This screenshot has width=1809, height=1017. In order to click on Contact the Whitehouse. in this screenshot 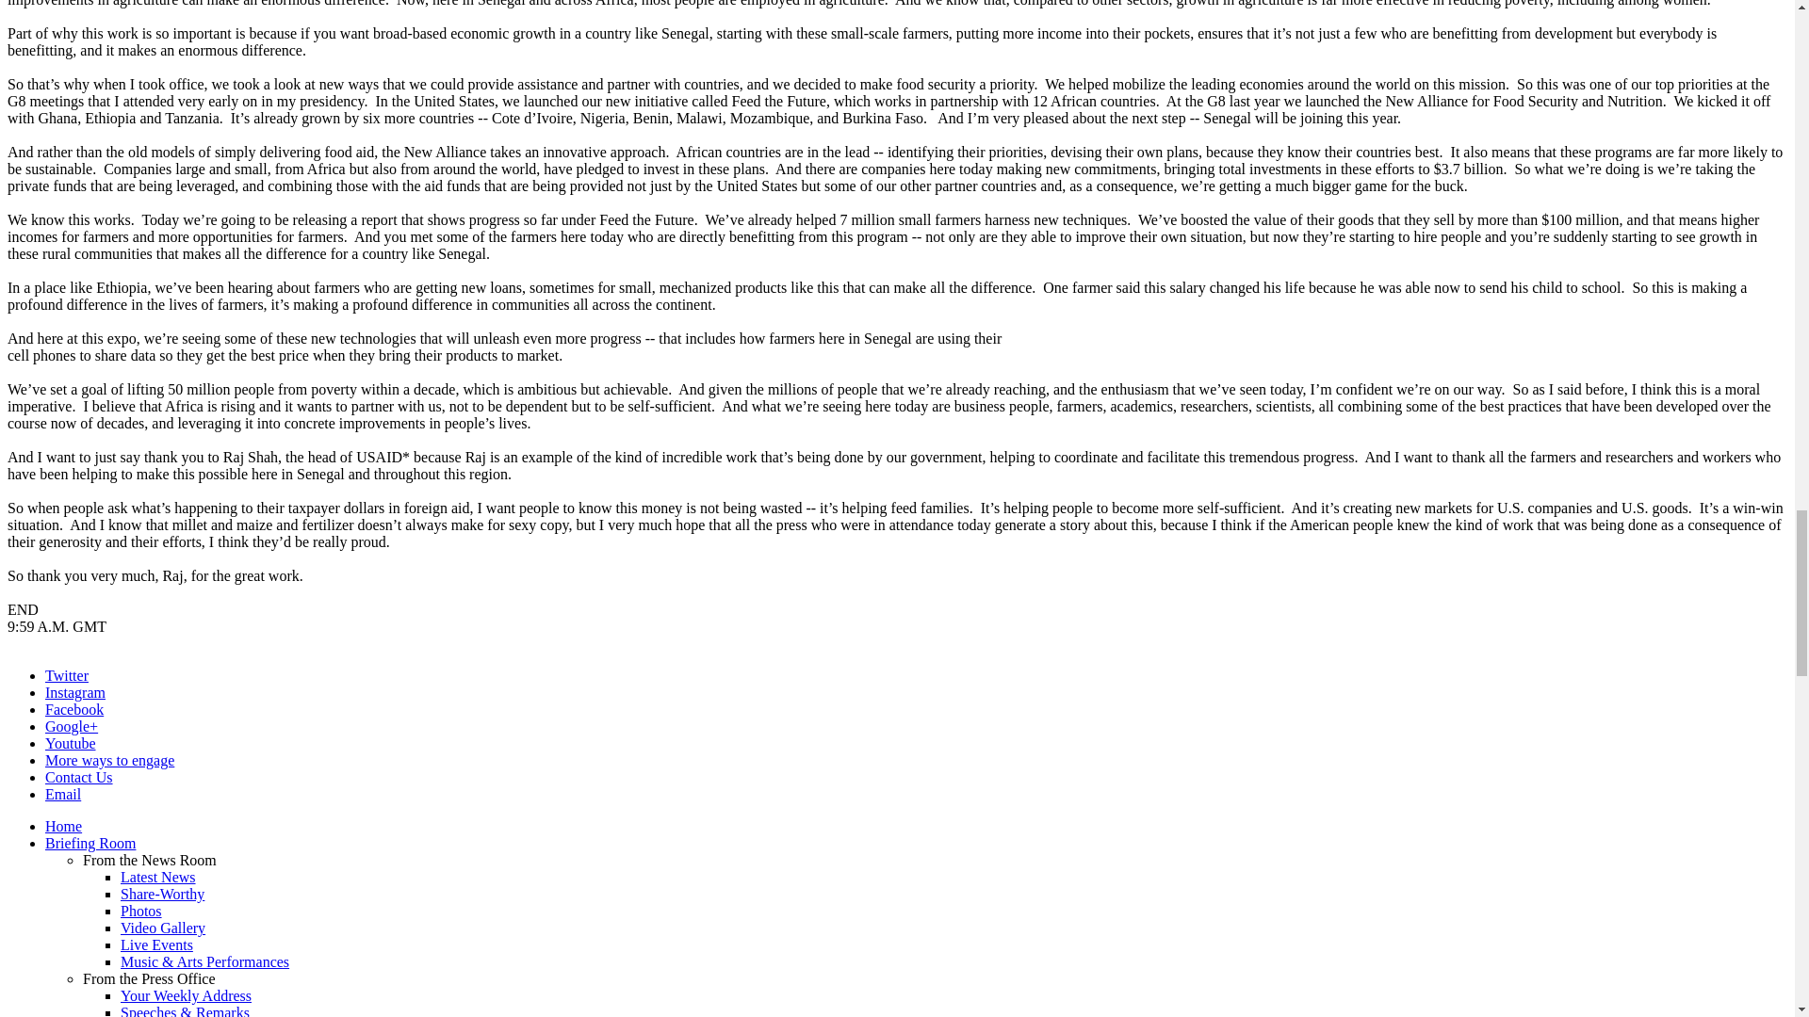, I will do `click(79, 776)`.